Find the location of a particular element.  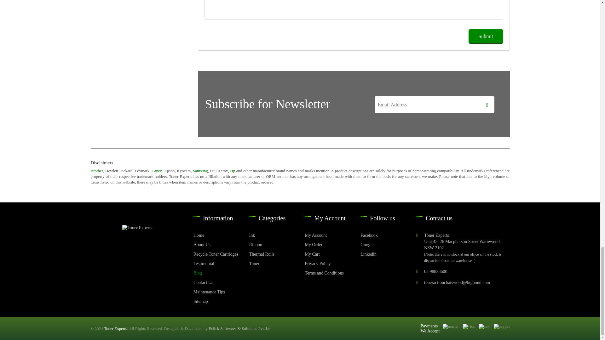

About Us is located at coordinates (216, 245).